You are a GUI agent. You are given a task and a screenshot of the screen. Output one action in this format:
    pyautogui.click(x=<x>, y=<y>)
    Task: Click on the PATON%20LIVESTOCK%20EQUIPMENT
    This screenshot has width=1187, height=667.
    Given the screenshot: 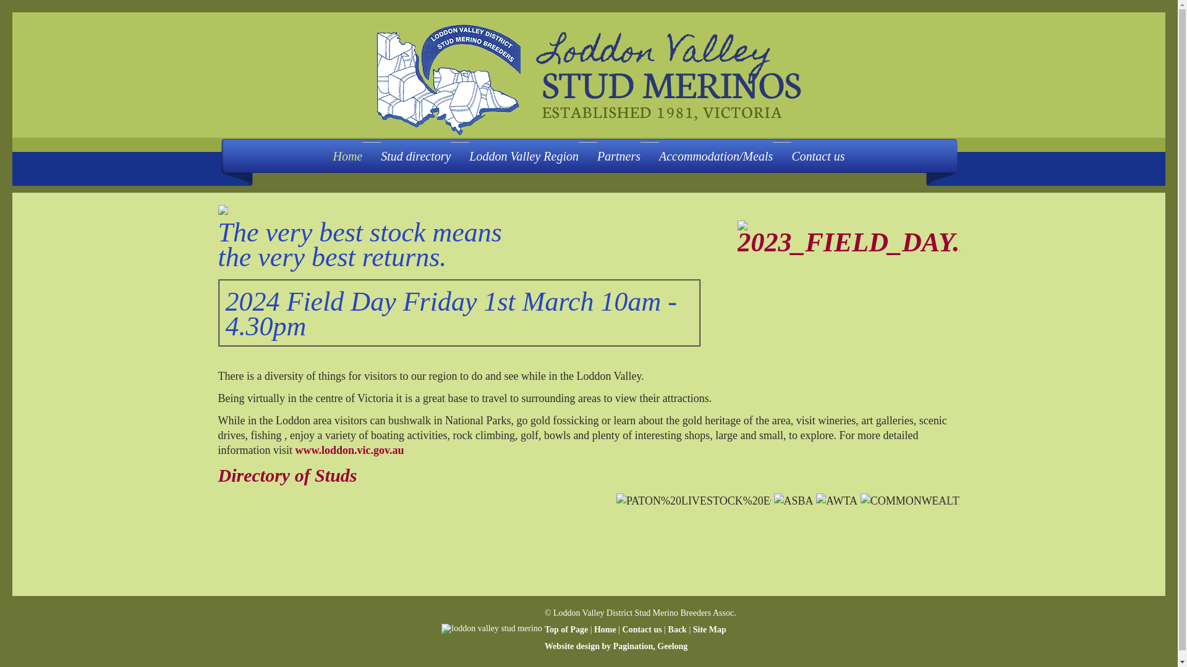 What is the action you would take?
    pyautogui.click(x=705, y=501)
    